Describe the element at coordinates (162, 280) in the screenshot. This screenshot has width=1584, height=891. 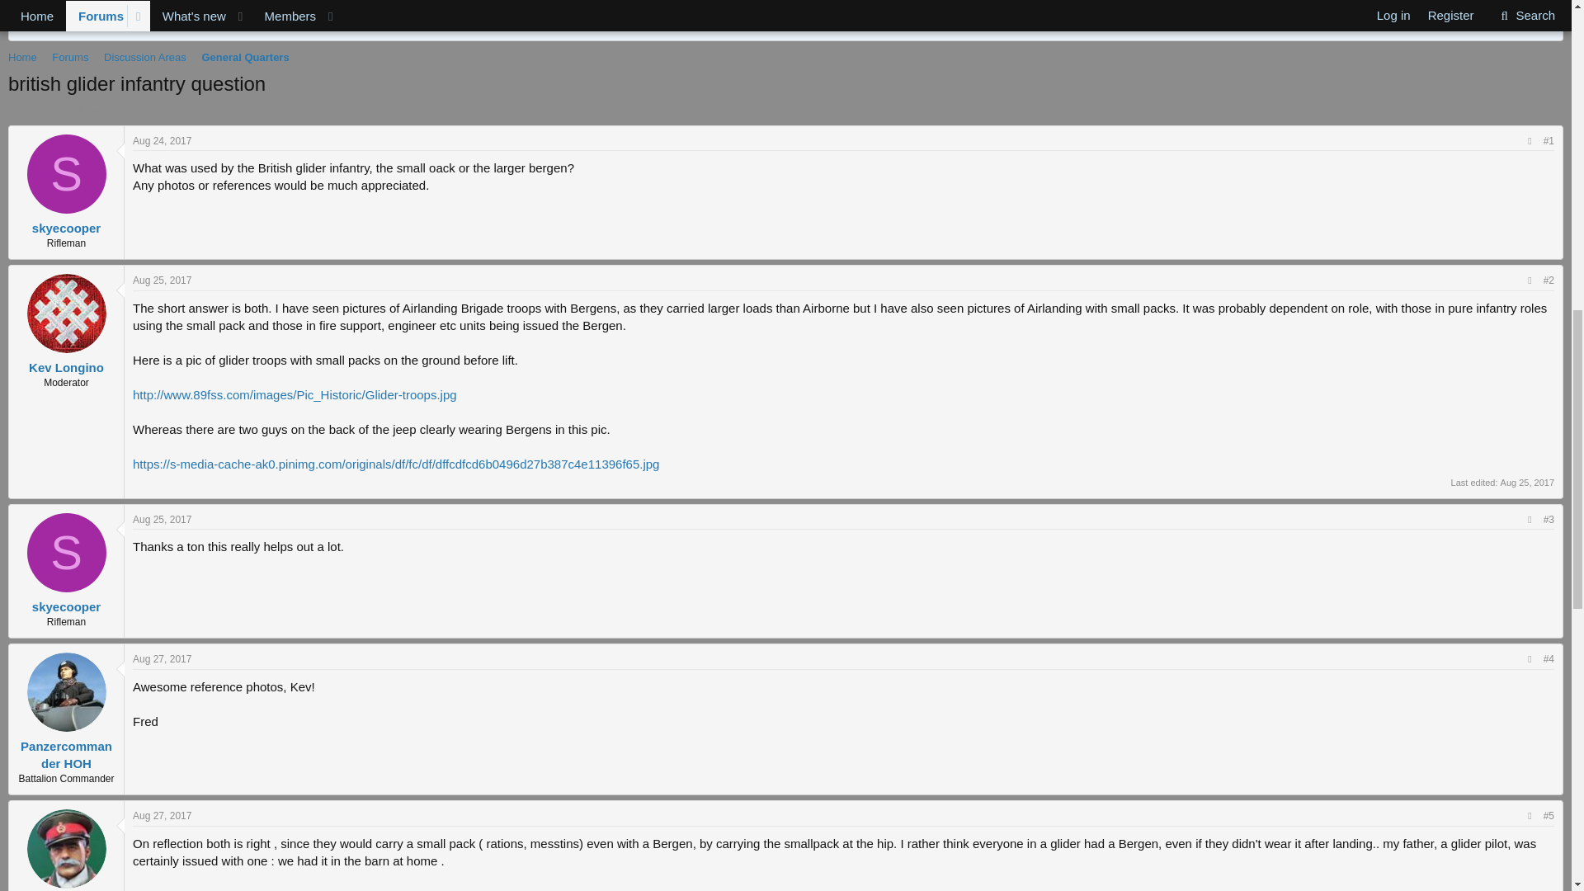
I see `Aug 25, 2017 at 12:12 AM` at that location.